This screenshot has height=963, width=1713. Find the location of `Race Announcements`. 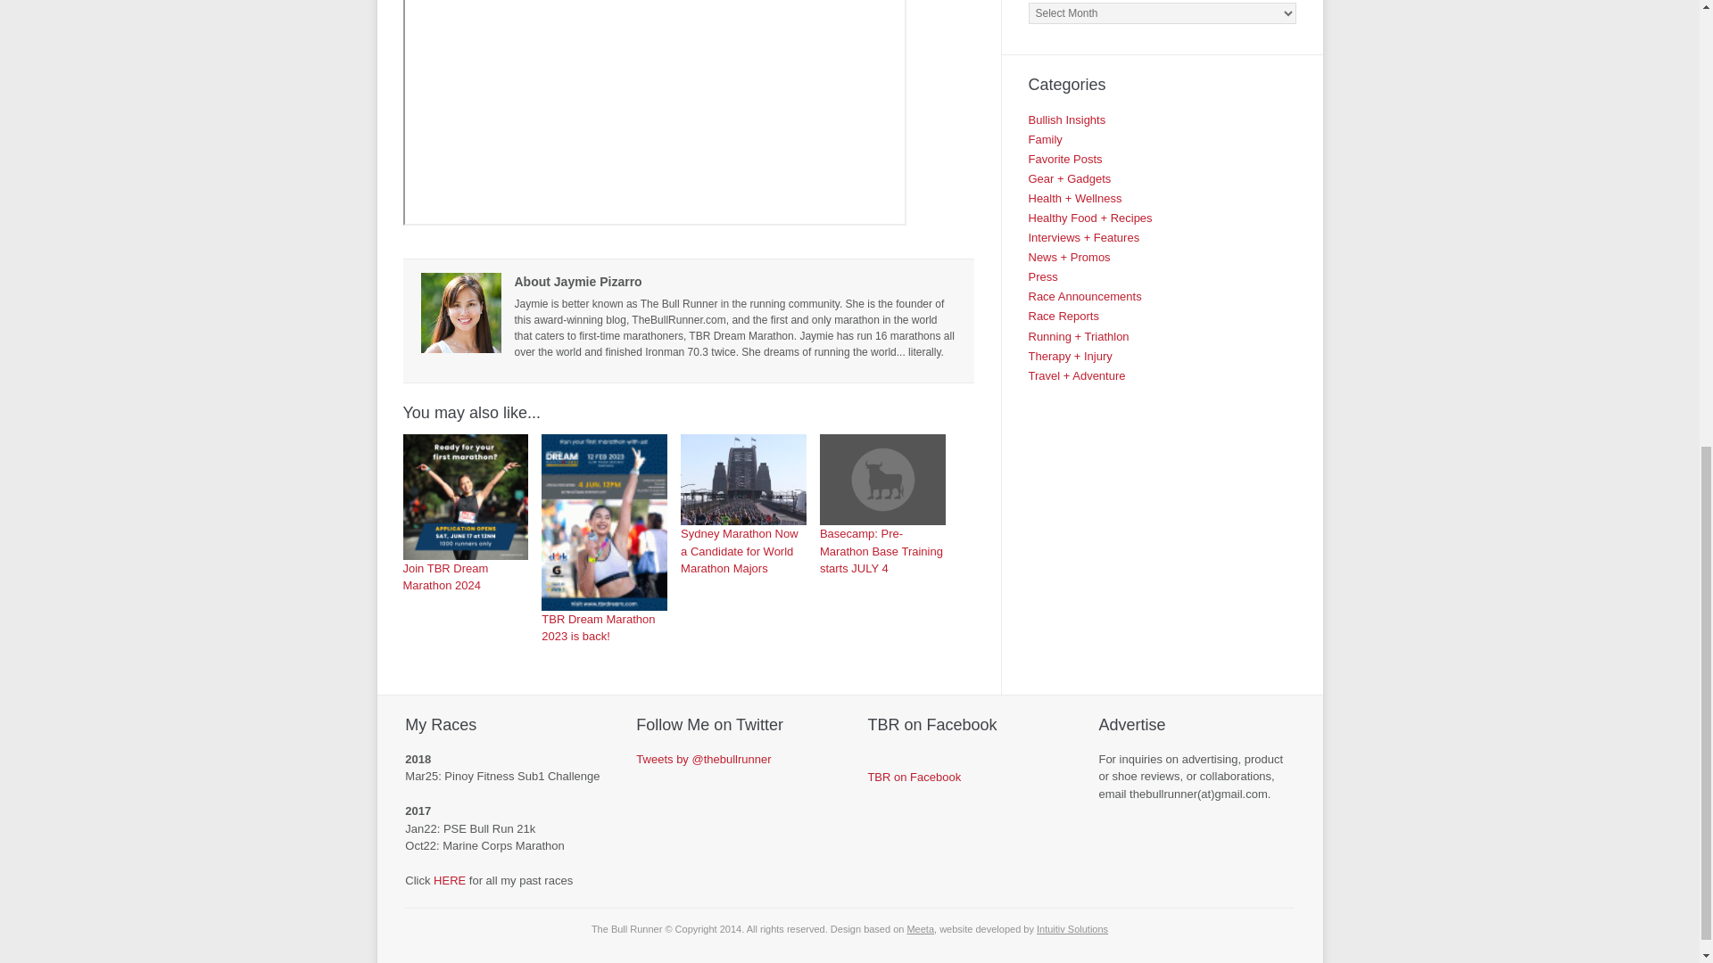

Race Announcements is located at coordinates (1084, 296).